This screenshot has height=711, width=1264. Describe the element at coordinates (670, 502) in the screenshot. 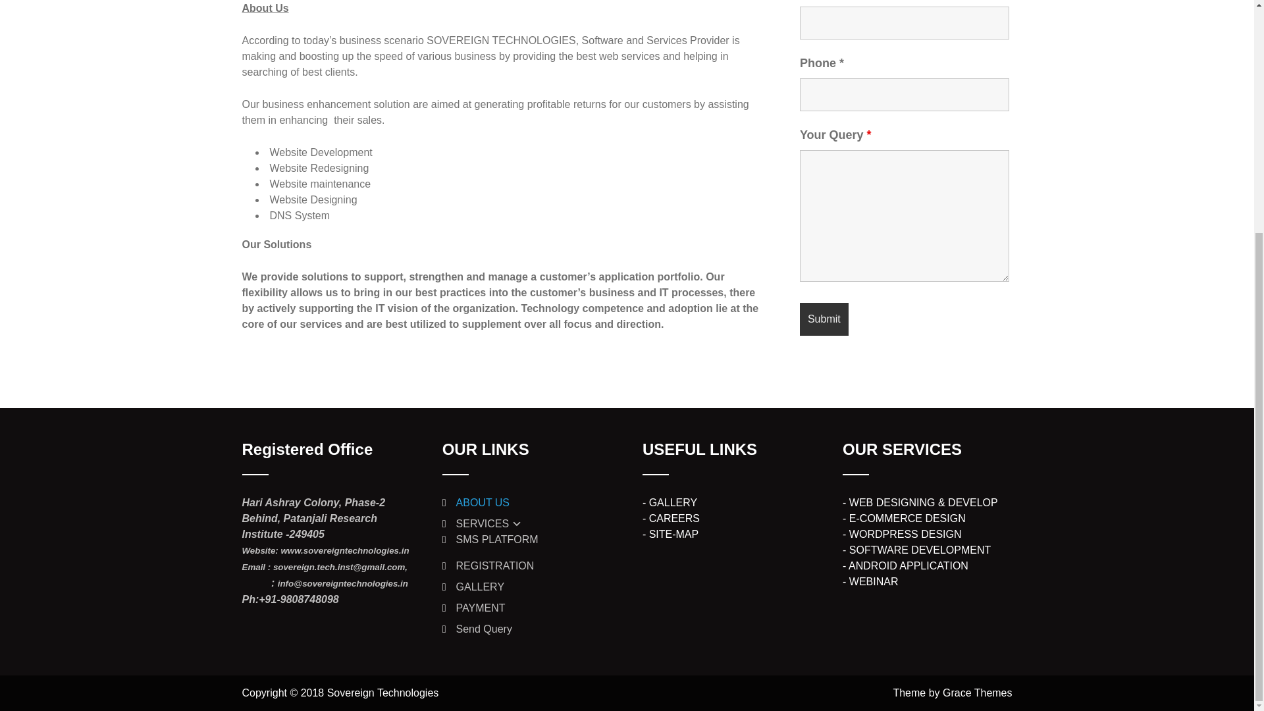

I see `- GALLERY` at that location.